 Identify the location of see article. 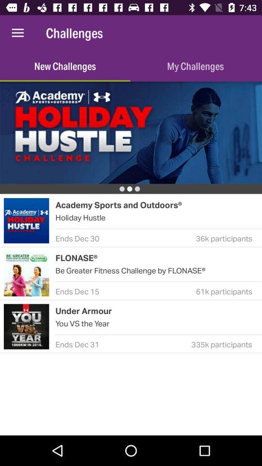
(131, 133).